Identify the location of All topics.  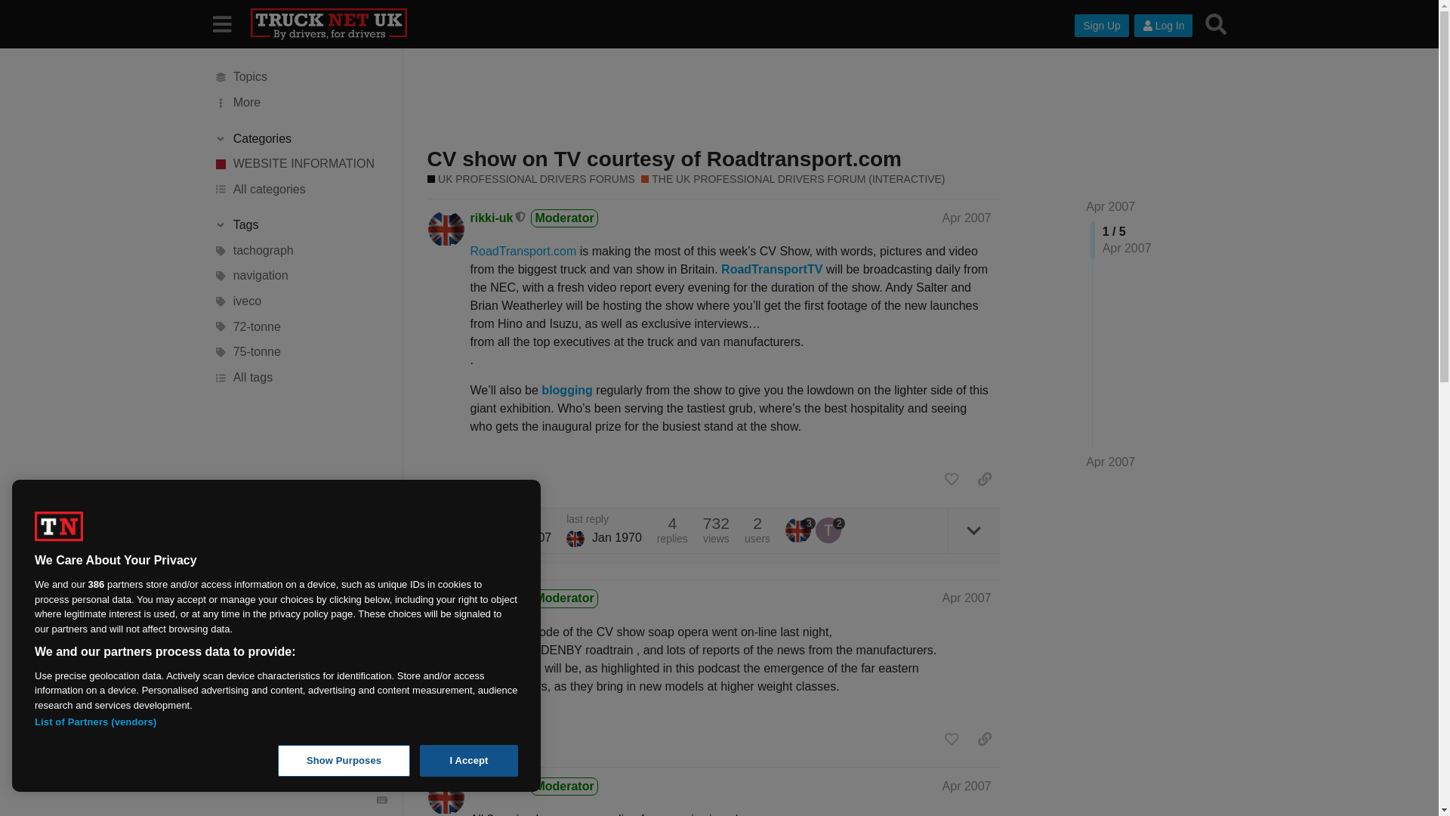
(300, 77).